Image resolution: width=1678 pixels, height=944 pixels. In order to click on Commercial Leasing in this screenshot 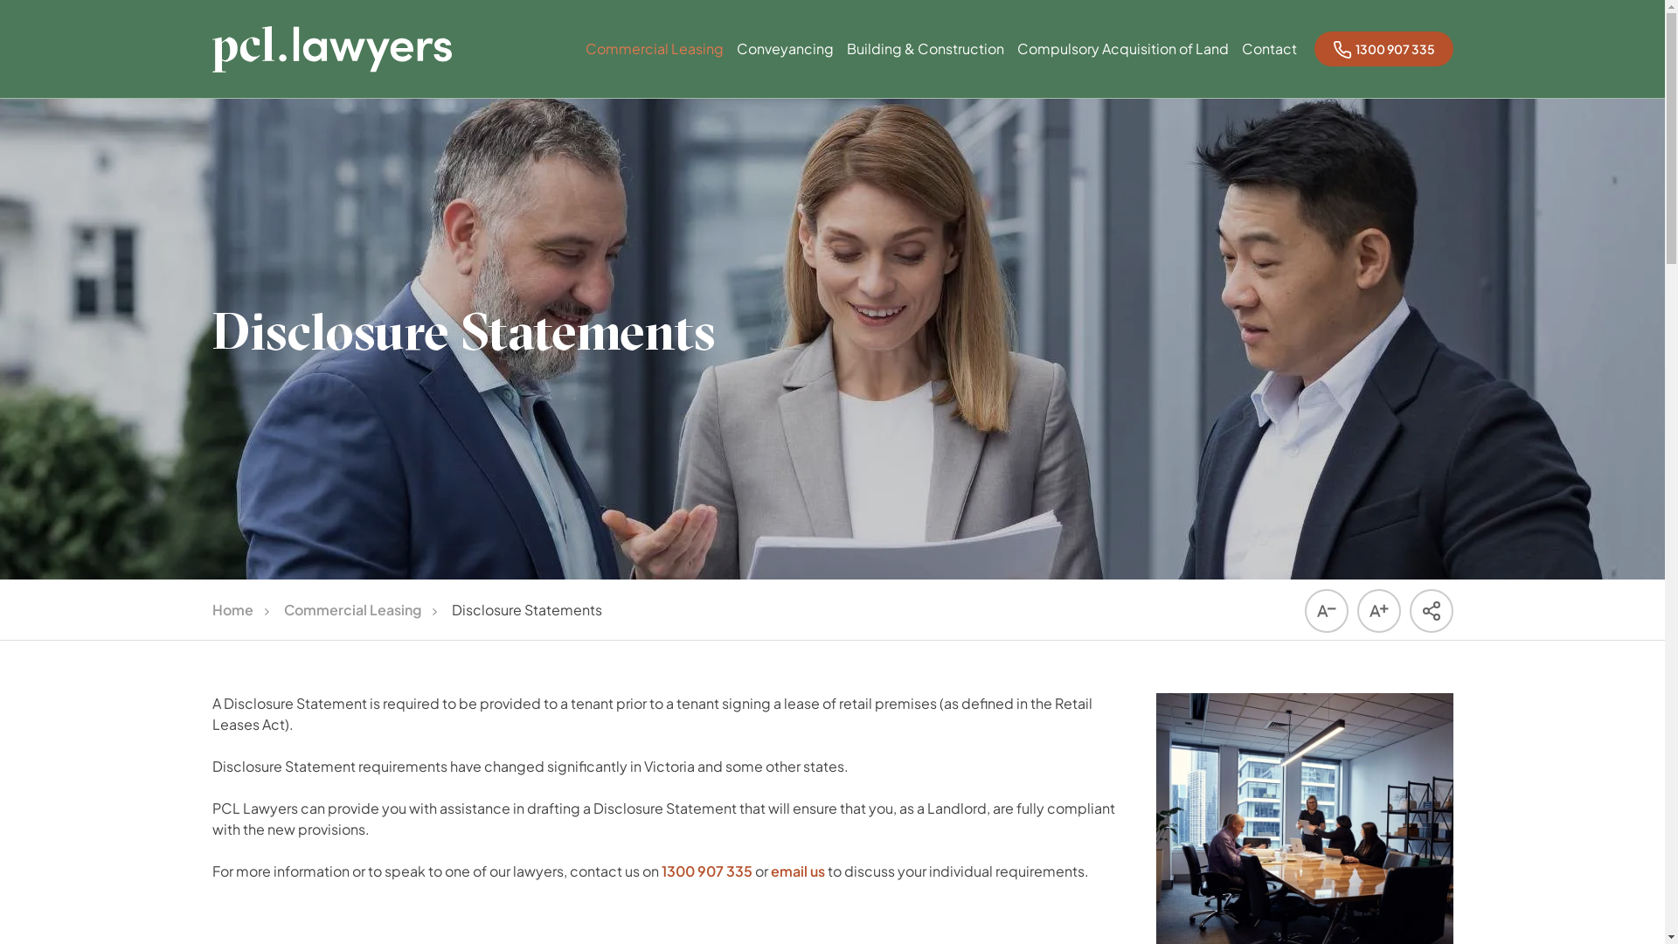, I will do `click(655, 66)`.